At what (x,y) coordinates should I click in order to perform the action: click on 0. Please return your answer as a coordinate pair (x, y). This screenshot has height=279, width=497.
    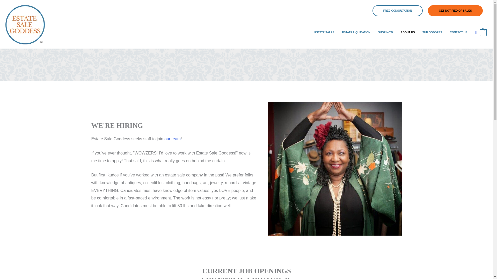
    Looking at the image, I should click on (483, 32).